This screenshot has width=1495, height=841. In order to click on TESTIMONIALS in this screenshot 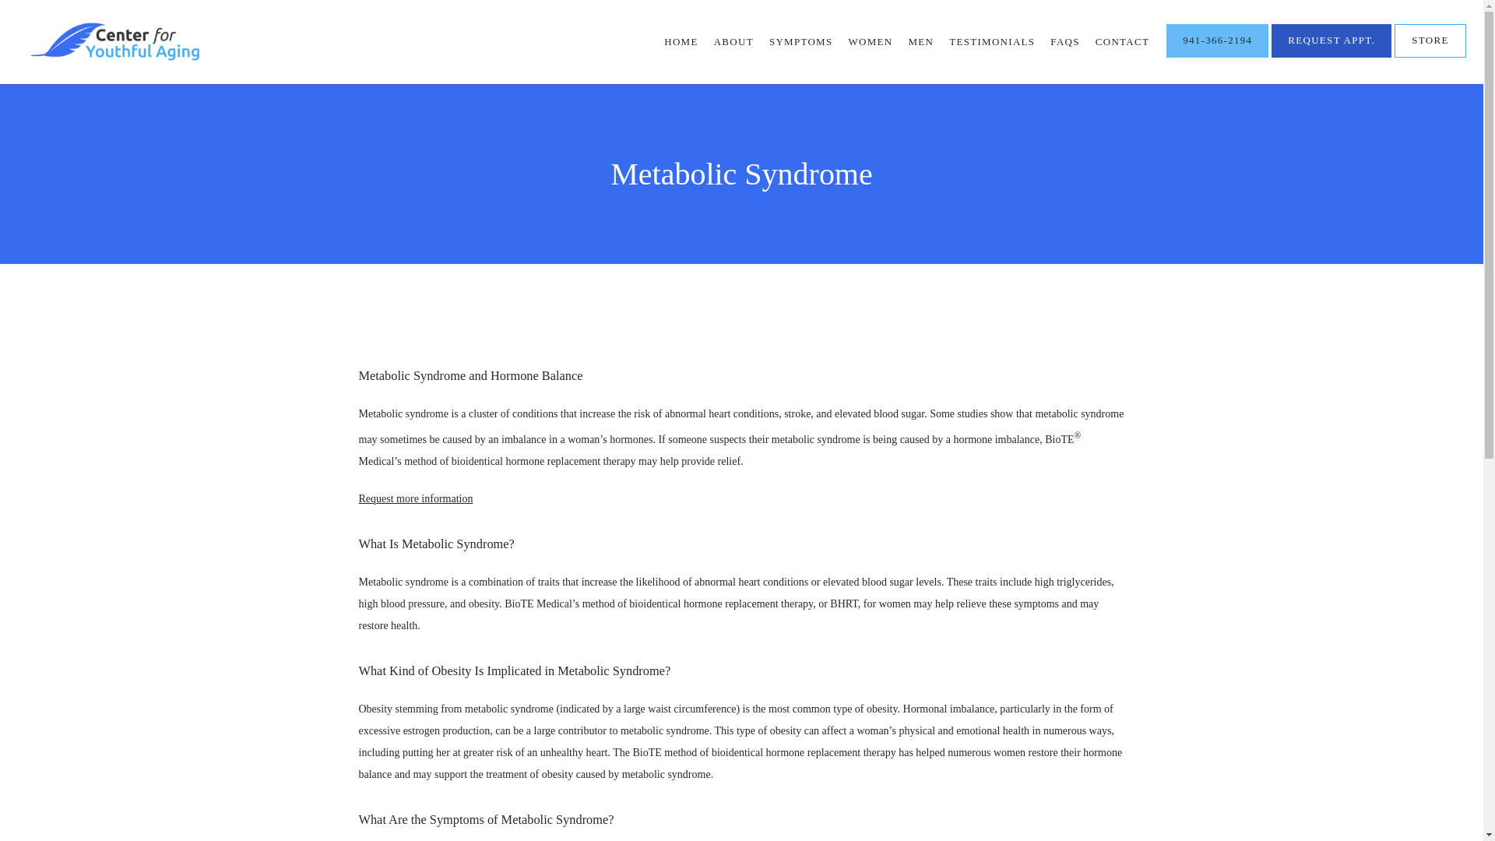, I will do `click(992, 41)`.